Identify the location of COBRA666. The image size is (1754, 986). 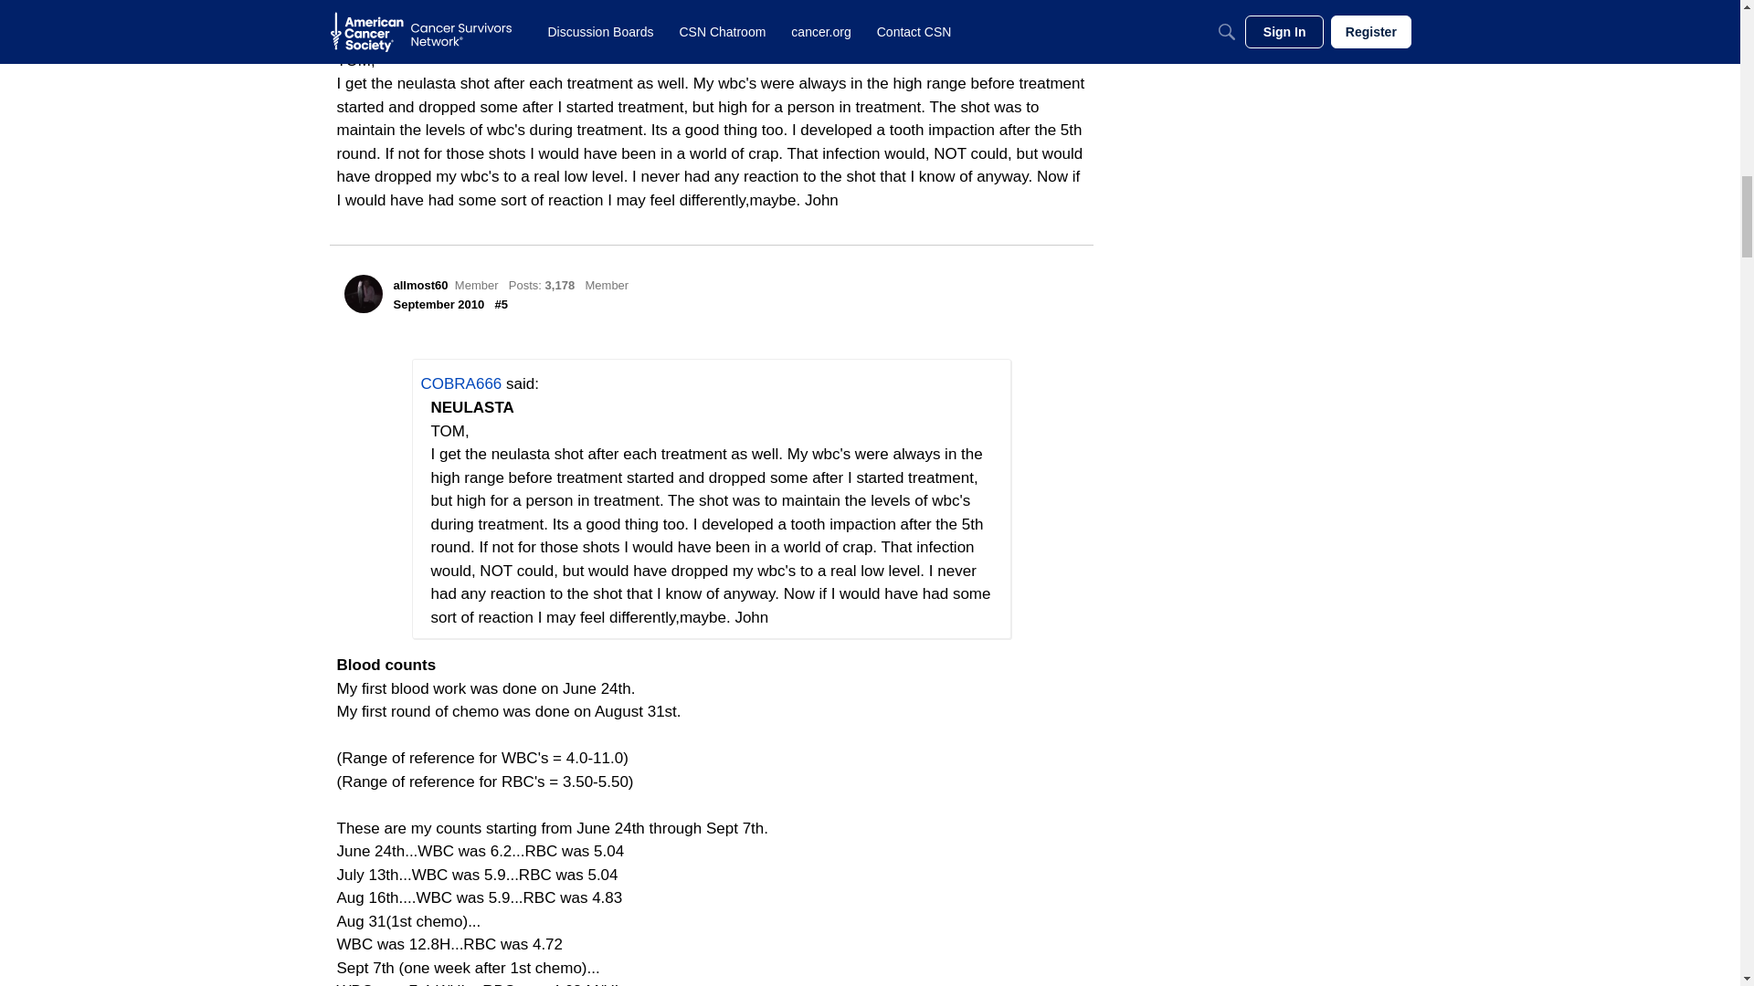
(460, 383).